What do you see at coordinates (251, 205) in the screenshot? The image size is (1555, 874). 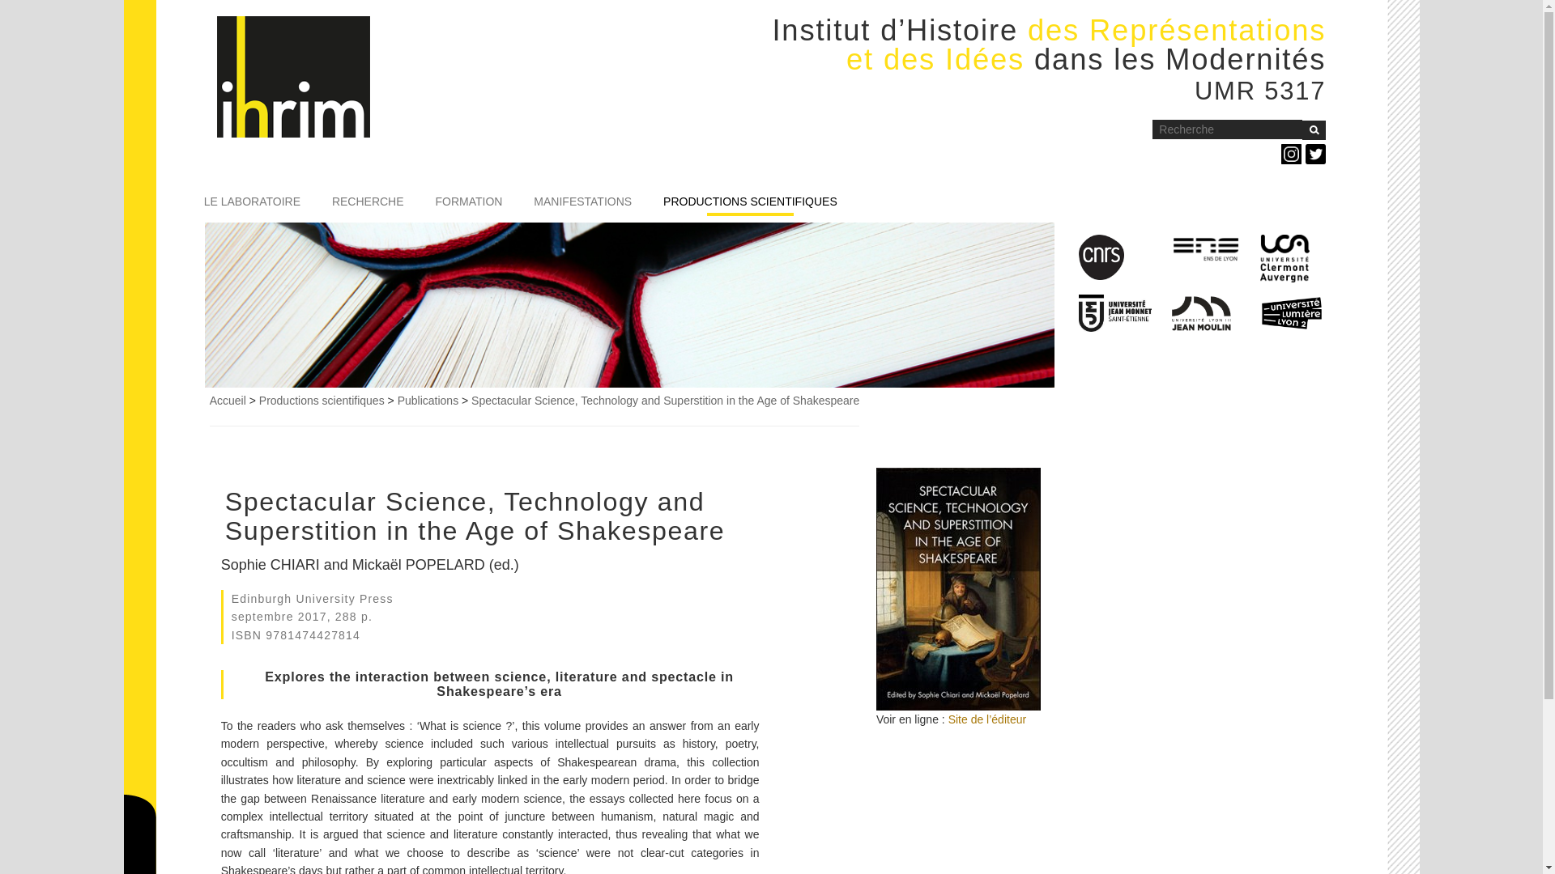 I see `LE LABORATOIRE` at bounding box center [251, 205].